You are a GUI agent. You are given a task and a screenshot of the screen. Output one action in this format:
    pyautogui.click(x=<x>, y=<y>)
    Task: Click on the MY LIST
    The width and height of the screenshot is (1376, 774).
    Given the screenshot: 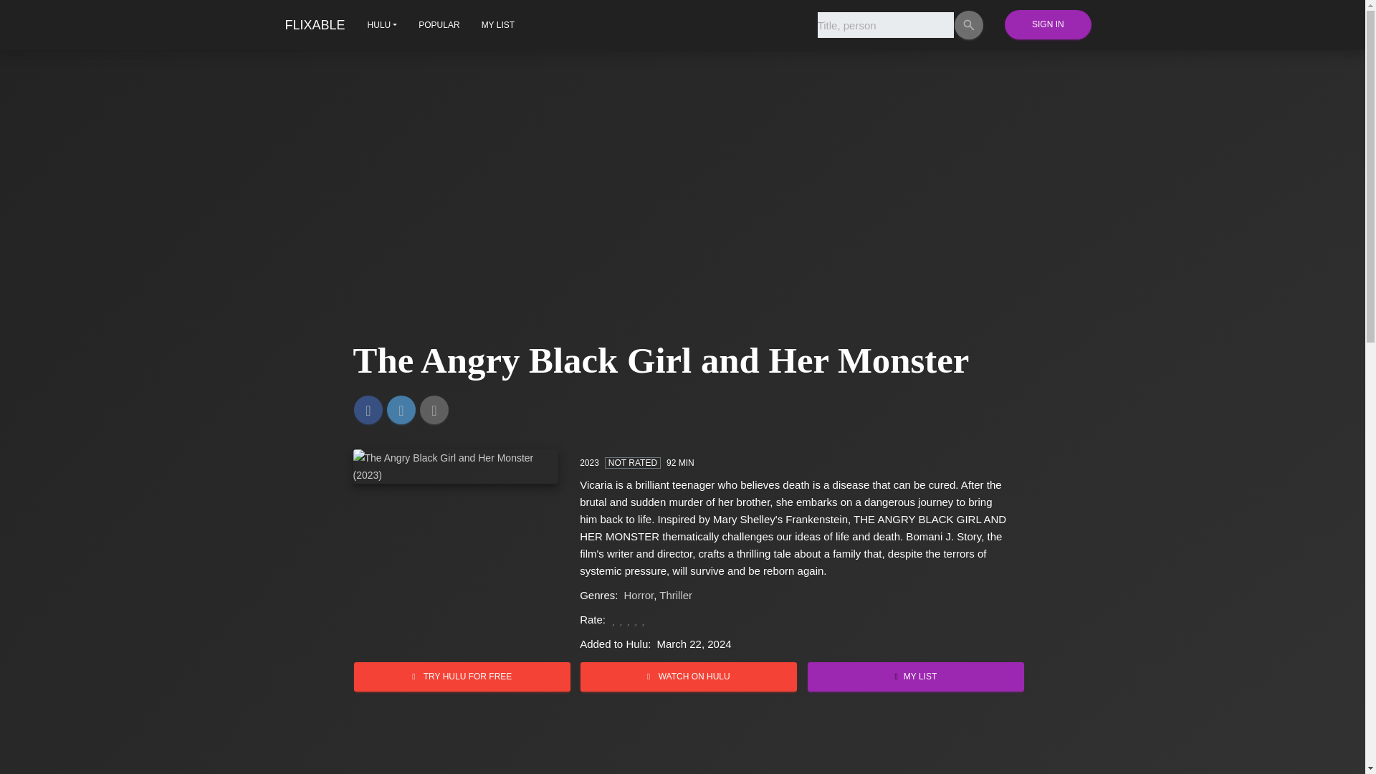 What is the action you would take?
    pyautogui.click(x=916, y=677)
    